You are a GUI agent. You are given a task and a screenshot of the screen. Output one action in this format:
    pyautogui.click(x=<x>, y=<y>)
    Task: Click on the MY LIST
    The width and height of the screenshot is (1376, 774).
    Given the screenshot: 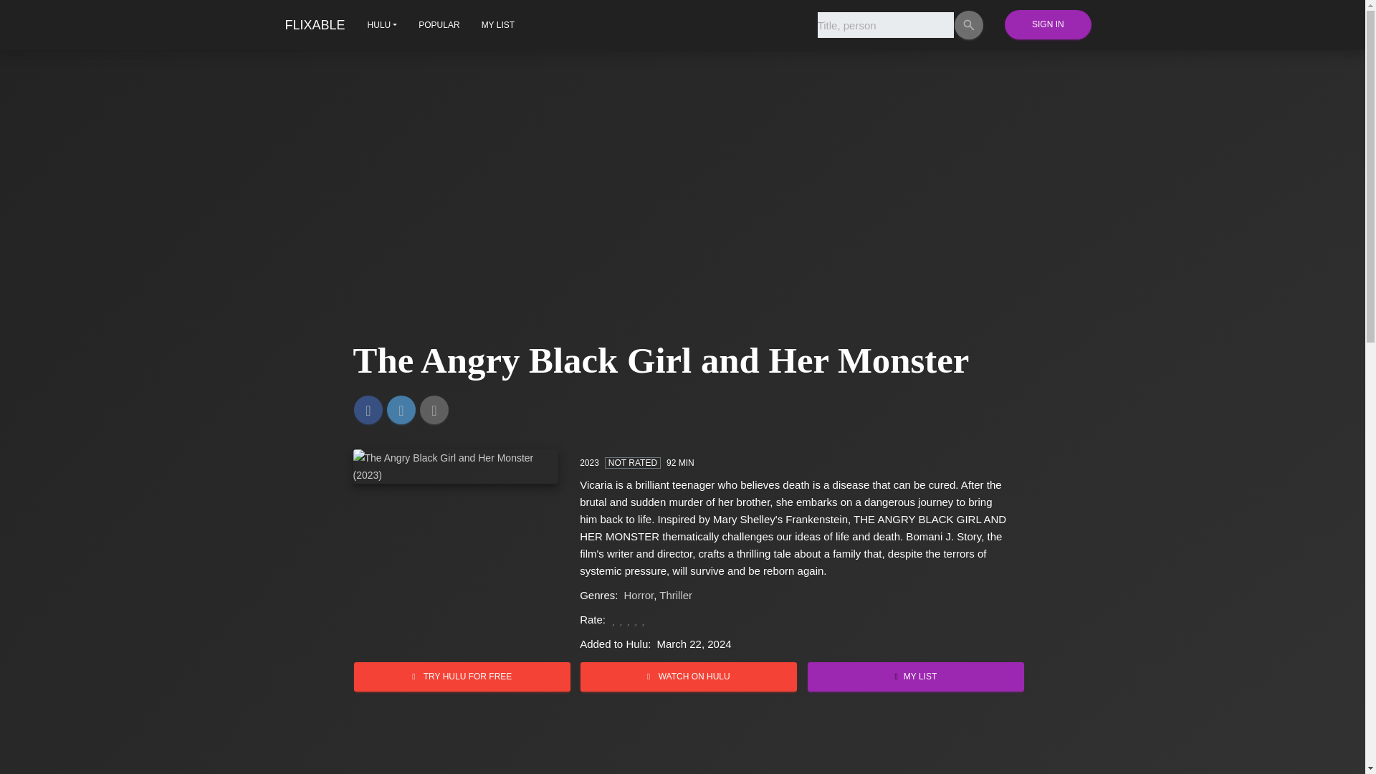 What is the action you would take?
    pyautogui.click(x=916, y=677)
    